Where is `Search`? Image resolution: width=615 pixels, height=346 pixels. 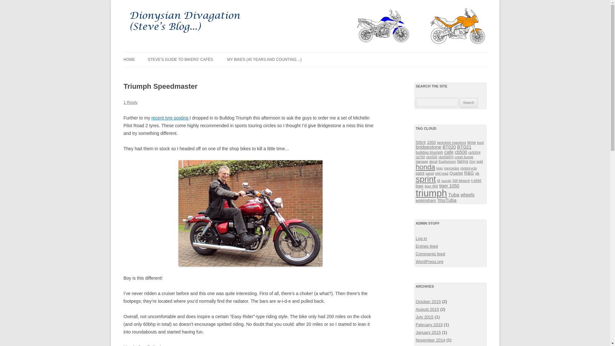 Search is located at coordinates (468, 103).